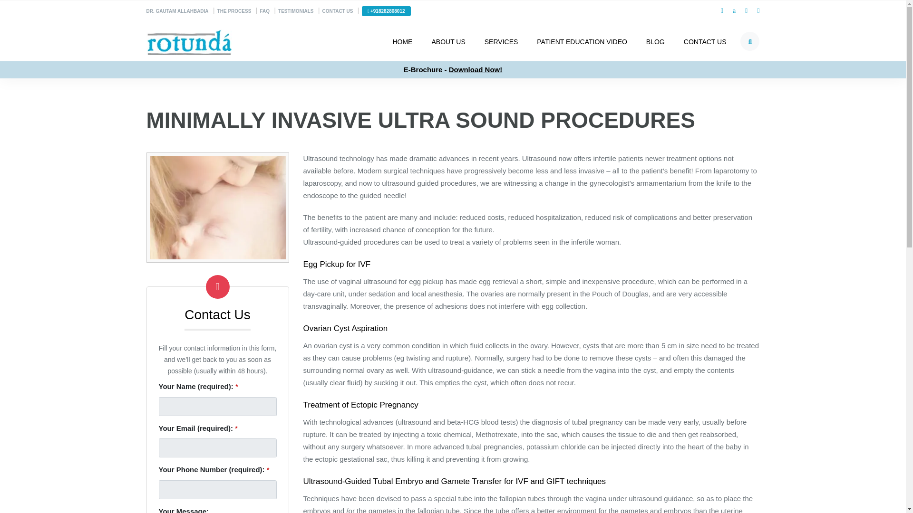  What do you see at coordinates (189, 41) in the screenshot?
I see `Rotunda IVF` at bounding box center [189, 41].